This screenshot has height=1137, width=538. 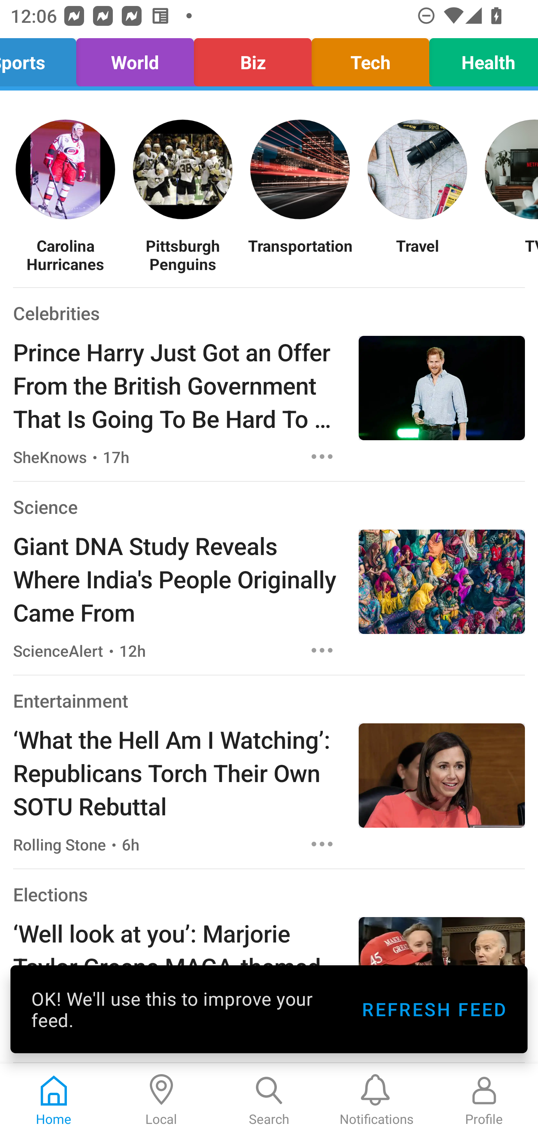 What do you see at coordinates (480, 59) in the screenshot?
I see `Health` at bounding box center [480, 59].